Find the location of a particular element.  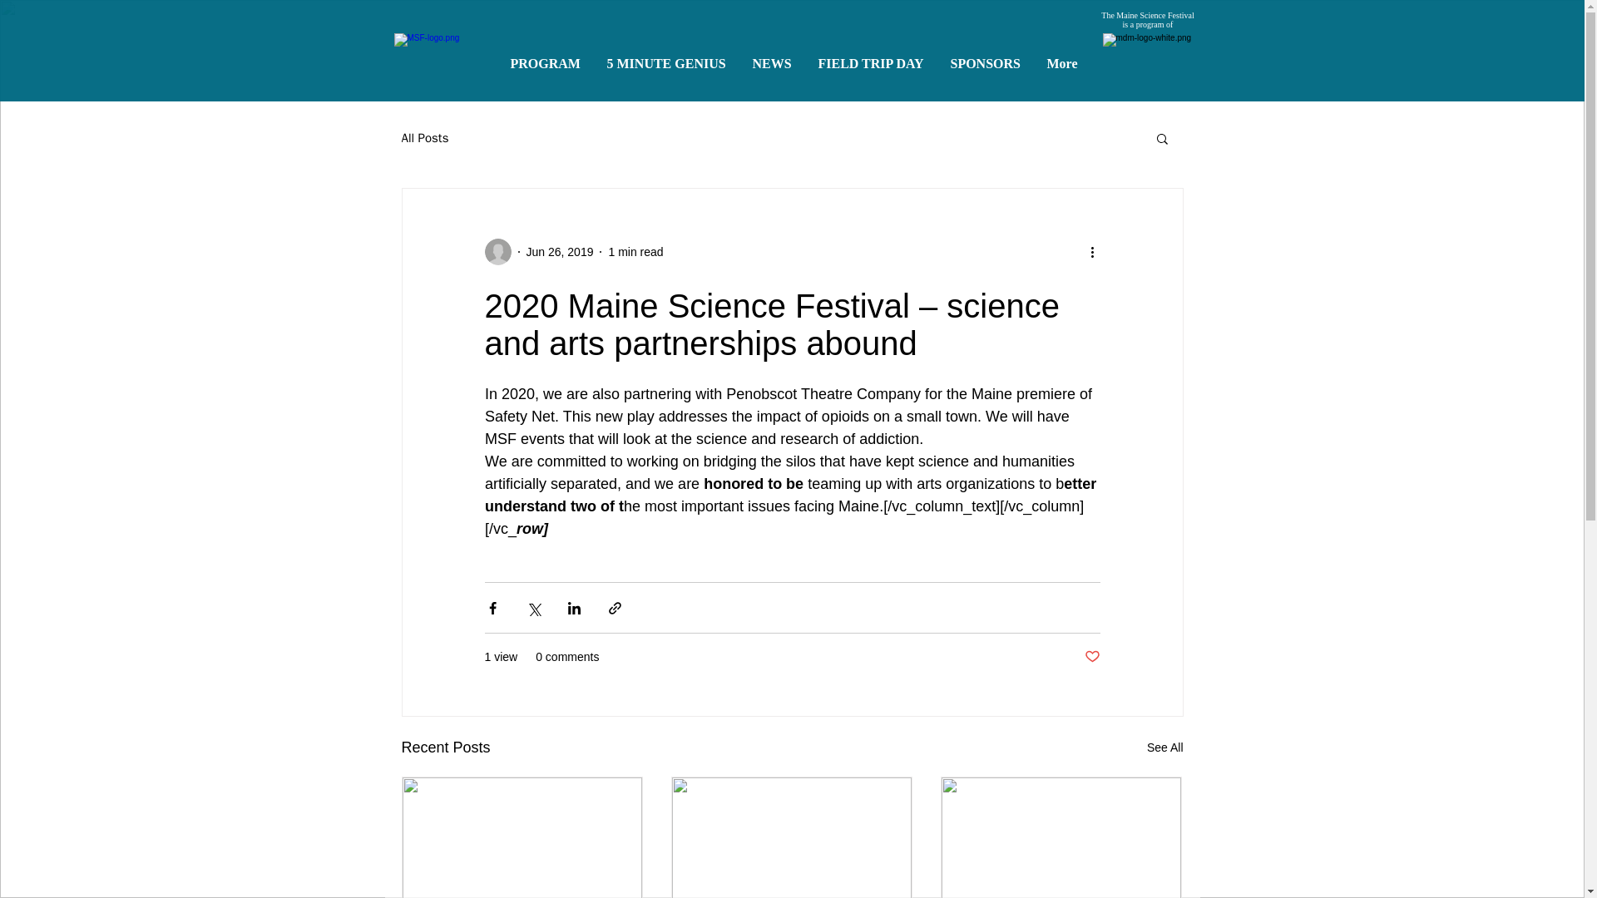

FIELD TRIP DAY is located at coordinates (875, 57).